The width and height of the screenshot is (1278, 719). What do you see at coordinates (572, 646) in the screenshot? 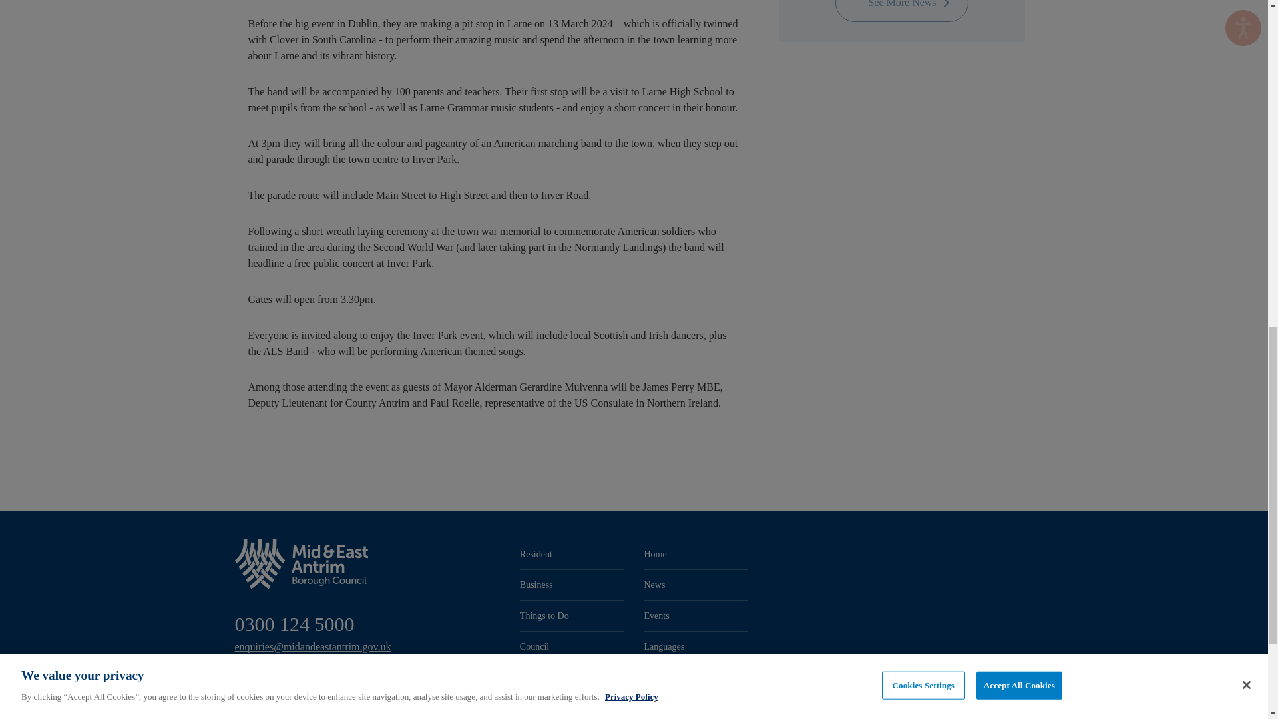
I see `Council` at bounding box center [572, 646].